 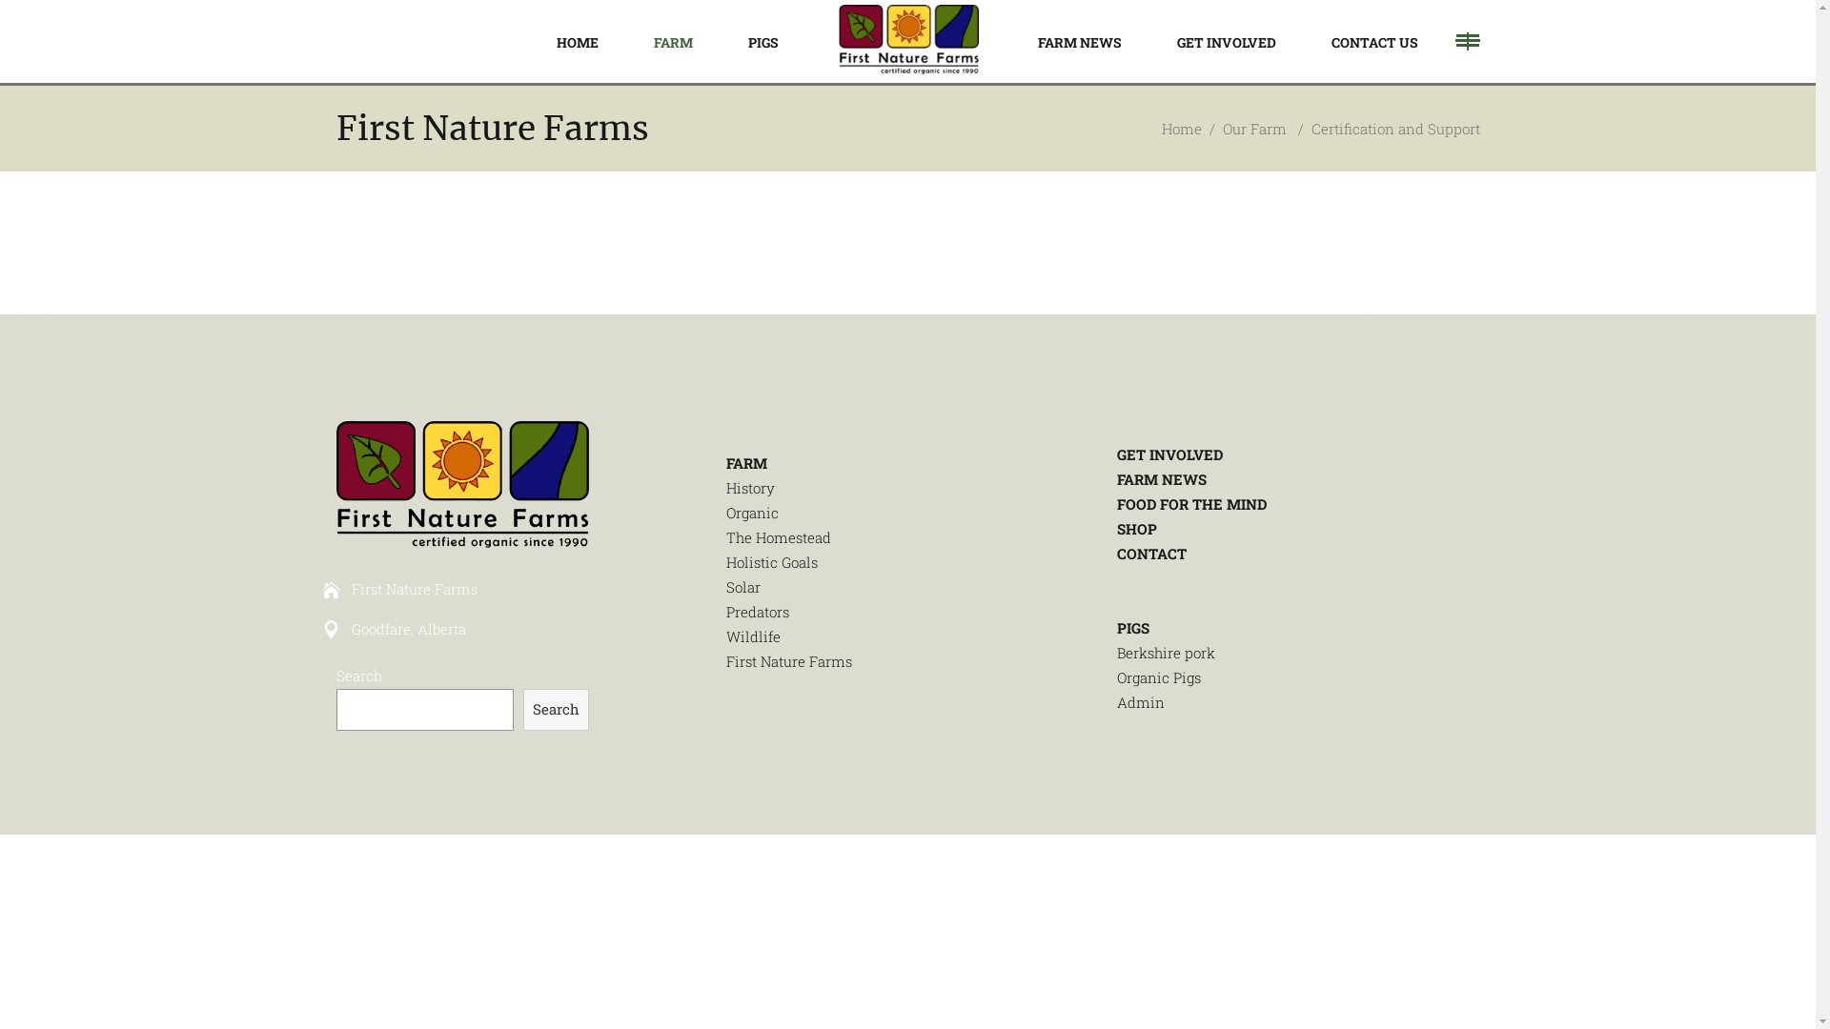 What do you see at coordinates (673, 42) in the screenshot?
I see `FARM` at bounding box center [673, 42].